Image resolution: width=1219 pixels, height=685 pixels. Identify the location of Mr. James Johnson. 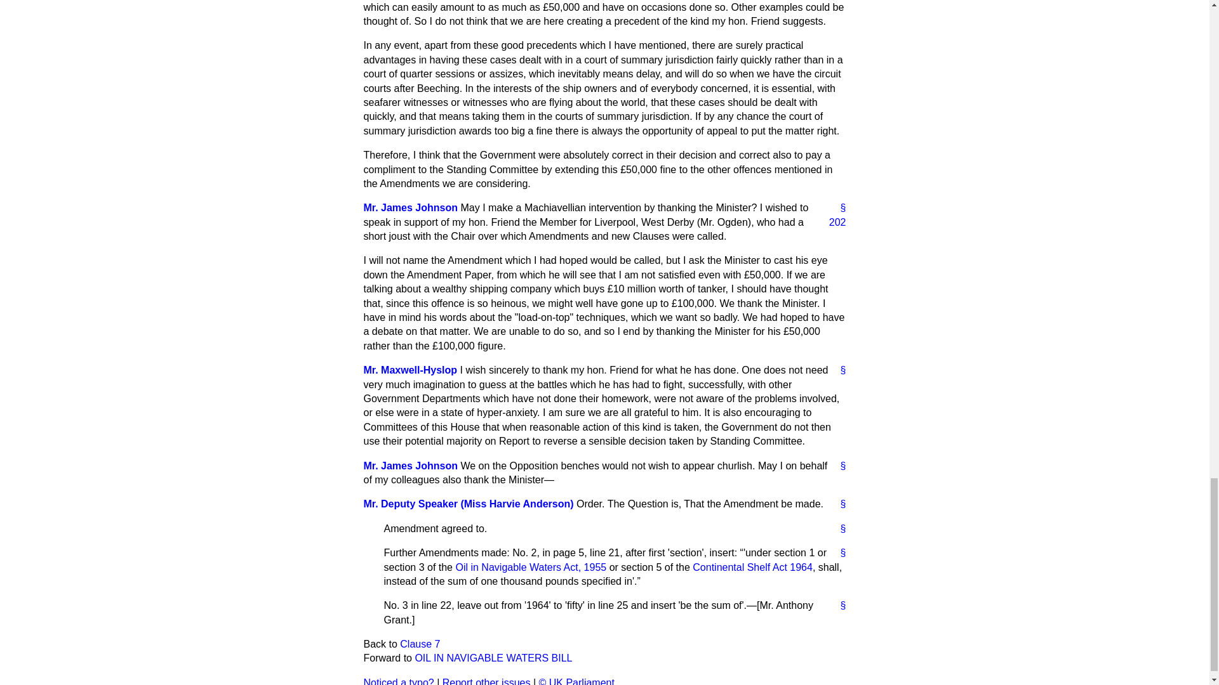
(410, 207).